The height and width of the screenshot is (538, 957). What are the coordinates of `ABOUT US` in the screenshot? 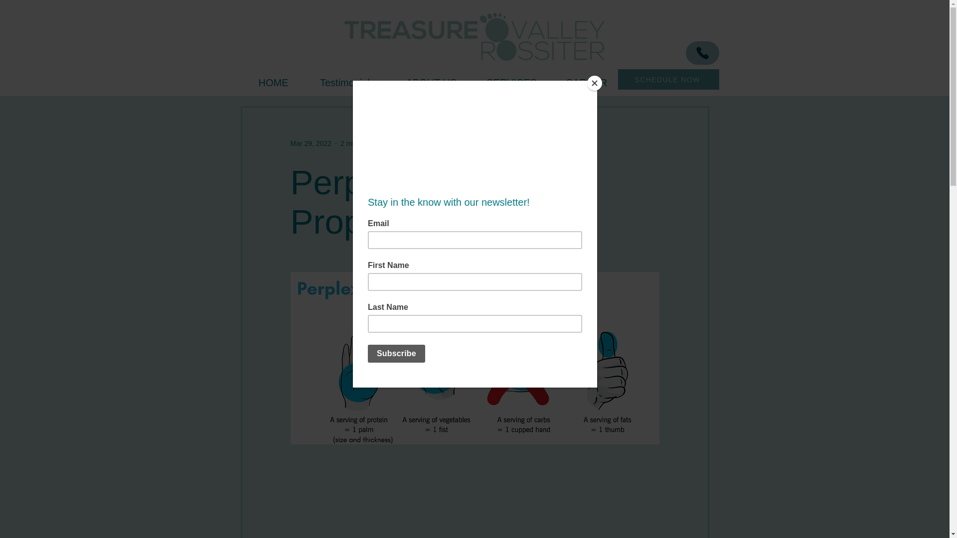 It's located at (432, 83).